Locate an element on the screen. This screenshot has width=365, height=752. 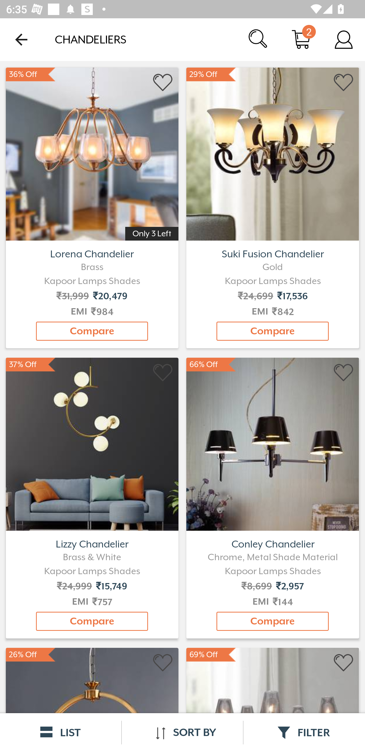
SORT BY is located at coordinates (182, 732).